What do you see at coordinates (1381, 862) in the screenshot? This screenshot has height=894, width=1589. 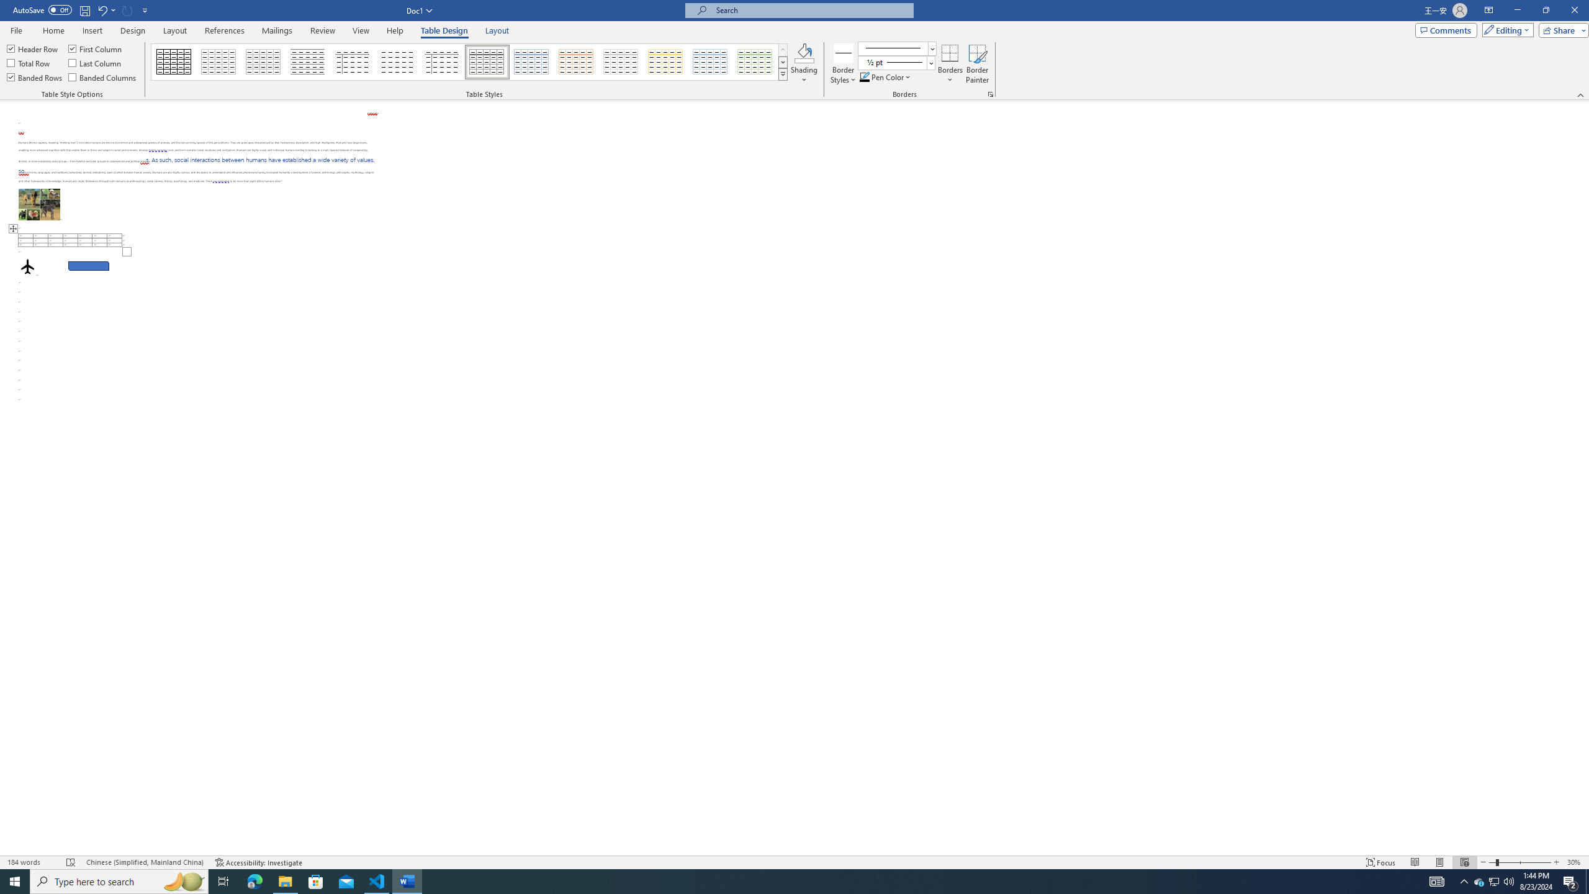 I see `Focus ` at bounding box center [1381, 862].